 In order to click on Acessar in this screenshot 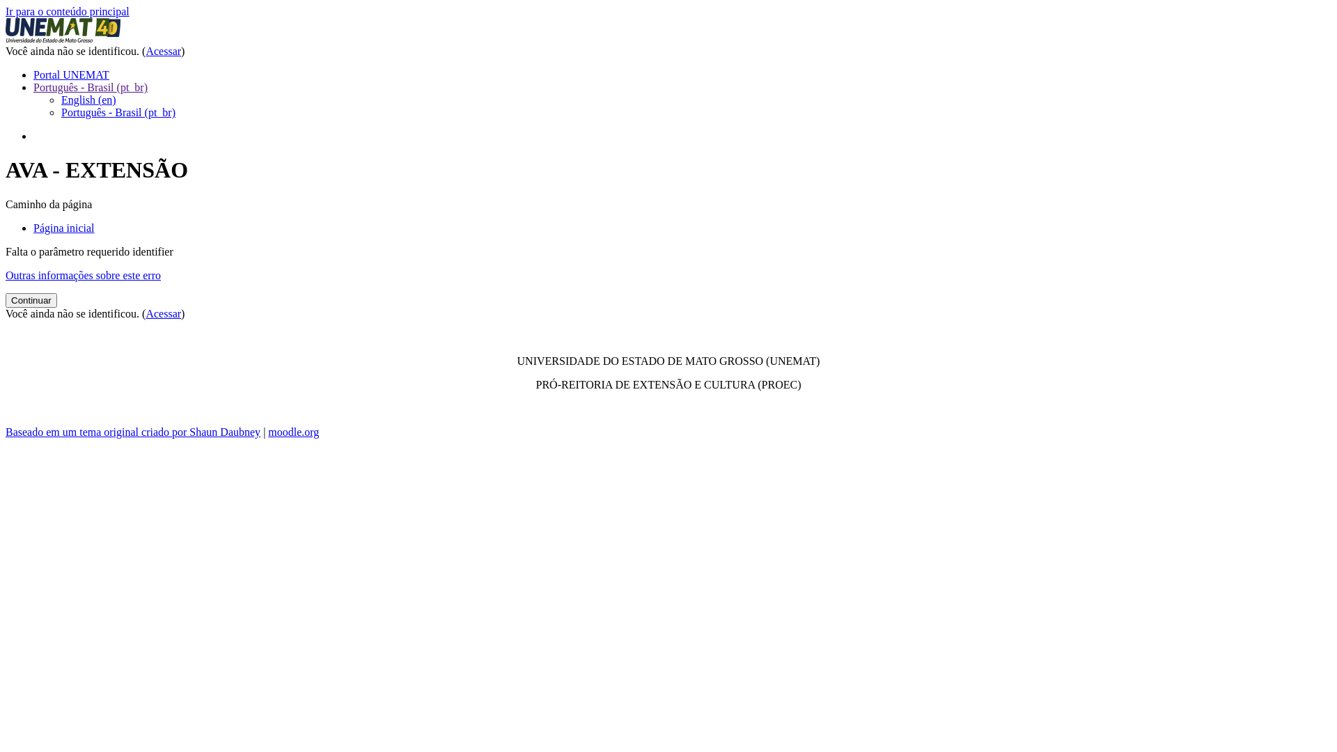, I will do `click(163, 313)`.